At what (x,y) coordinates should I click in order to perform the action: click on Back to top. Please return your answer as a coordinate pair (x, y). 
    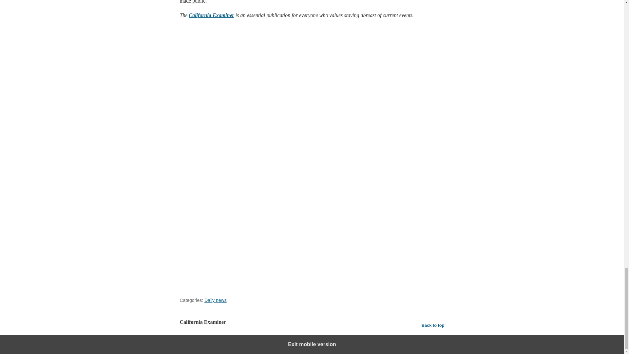
    Looking at the image, I should click on (433, 325).